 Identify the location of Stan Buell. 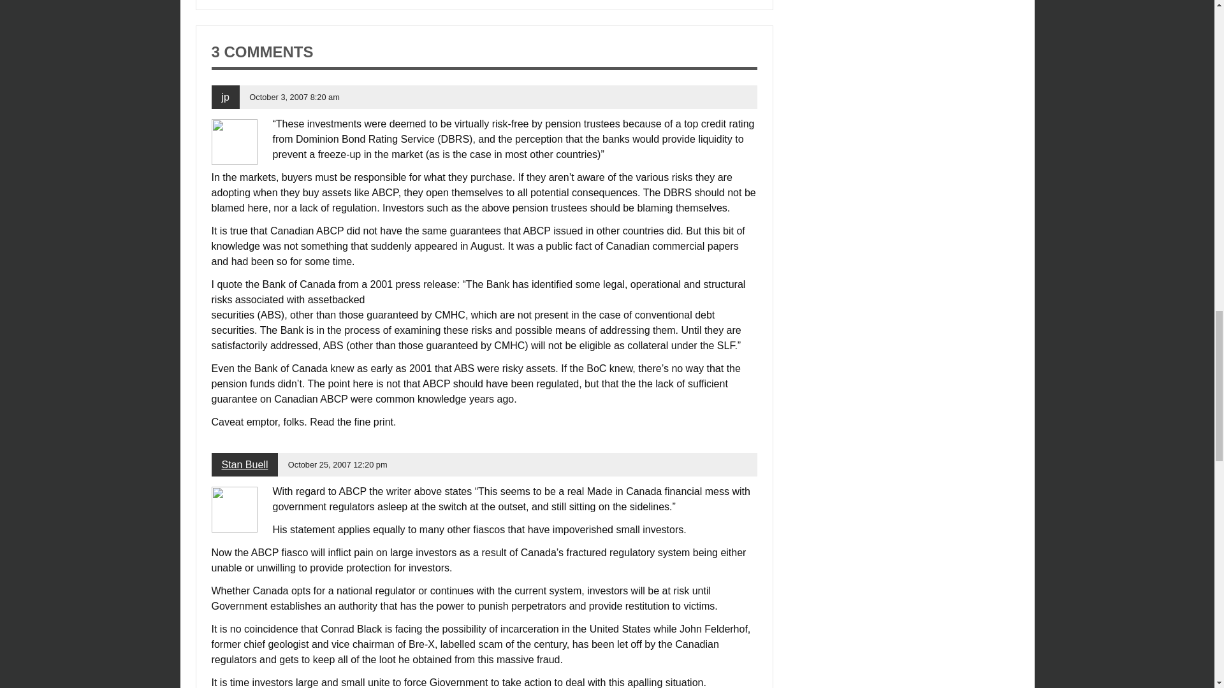
(245, 464).